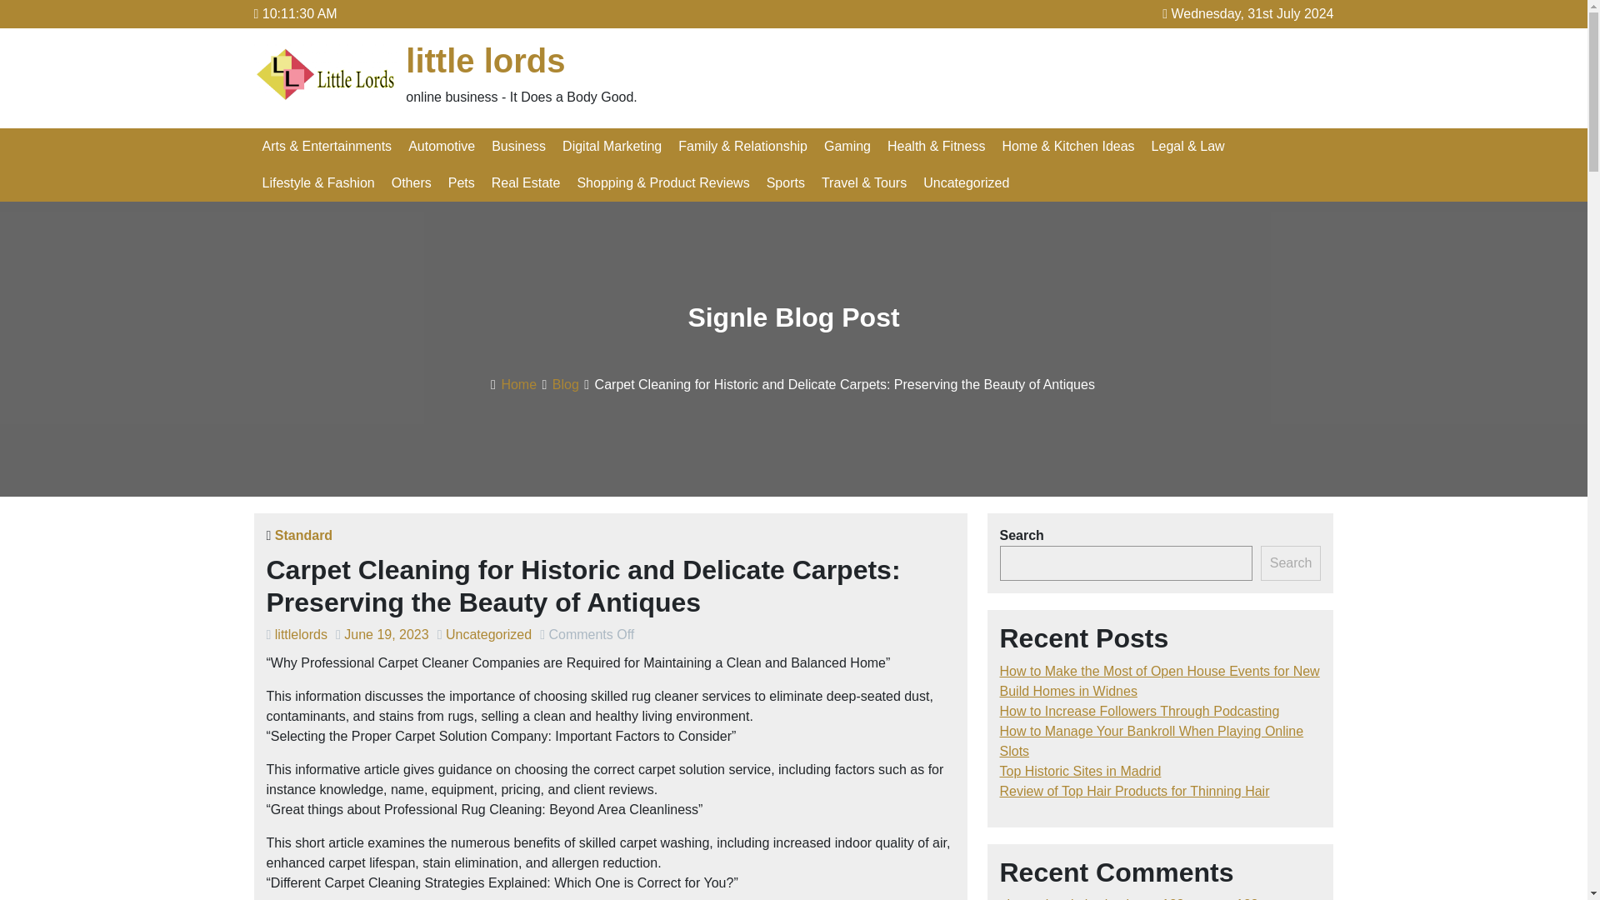 This screenshot has width=1600, height=900. Describe the element at coordinates (1087, 898) in the screenshot. I see `tokek win` at that location.